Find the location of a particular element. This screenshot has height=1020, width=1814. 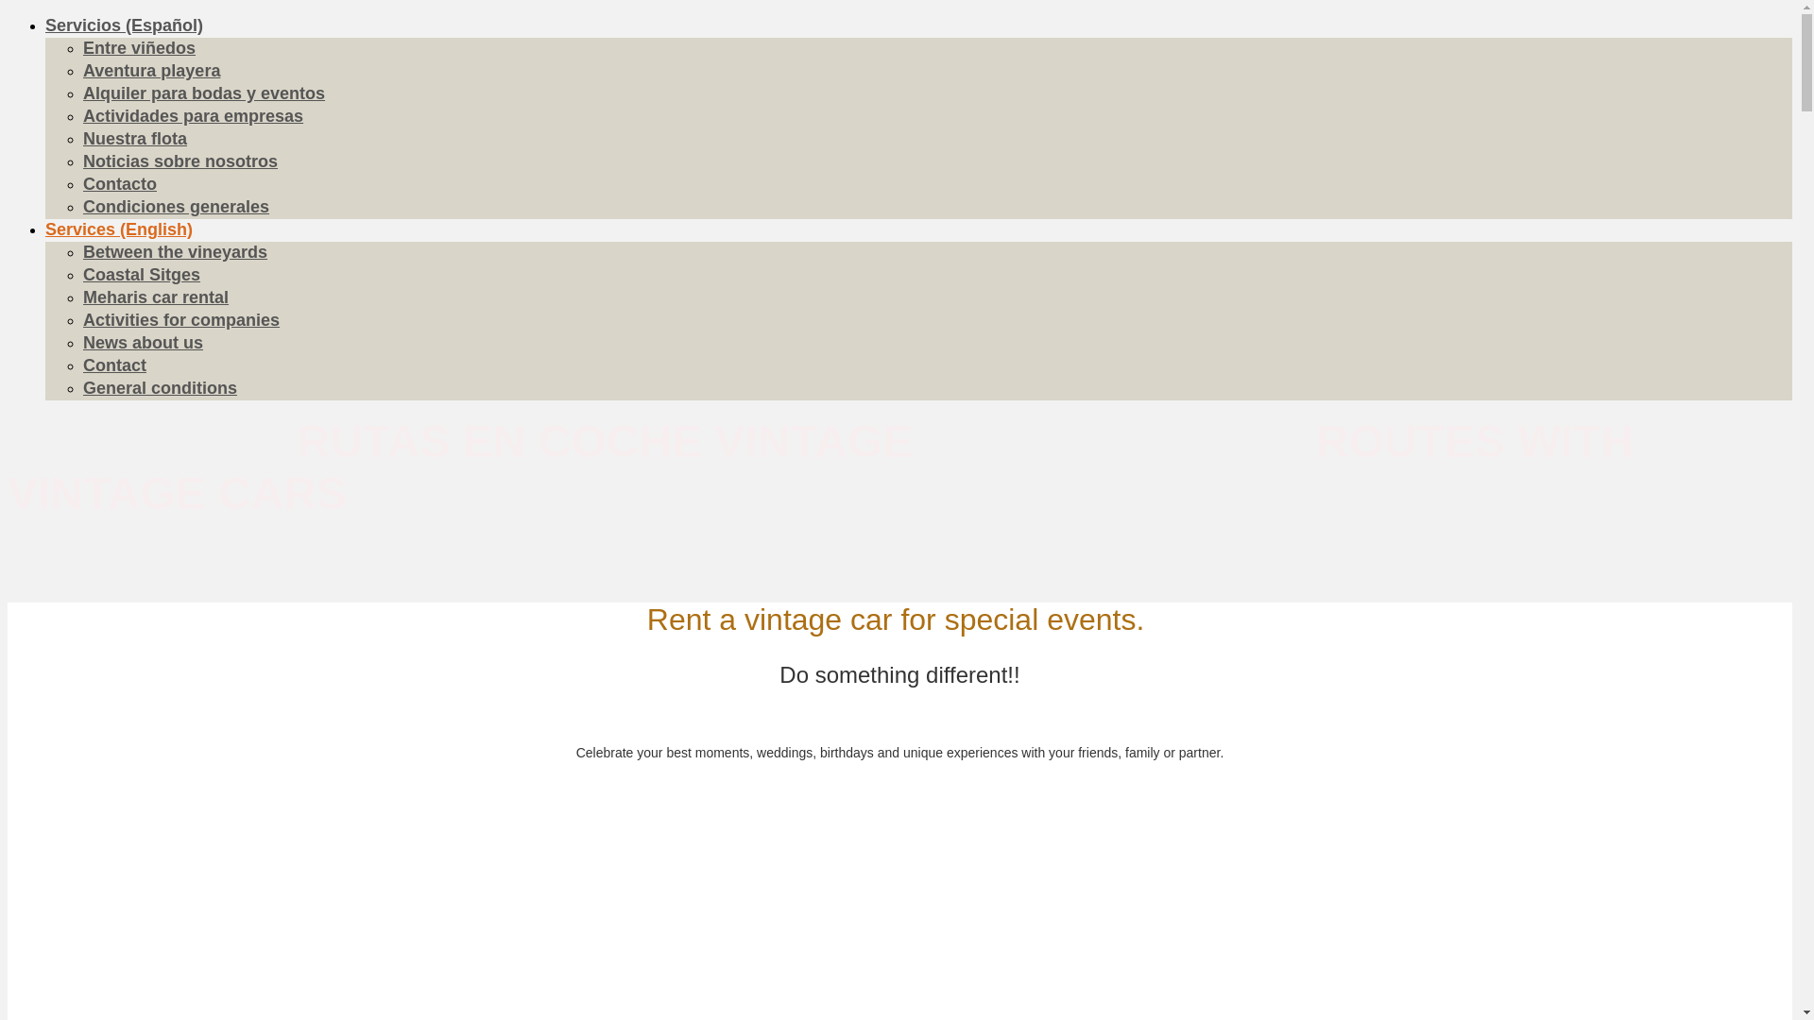

Meharis car rental is located at coordinates (156, 297).